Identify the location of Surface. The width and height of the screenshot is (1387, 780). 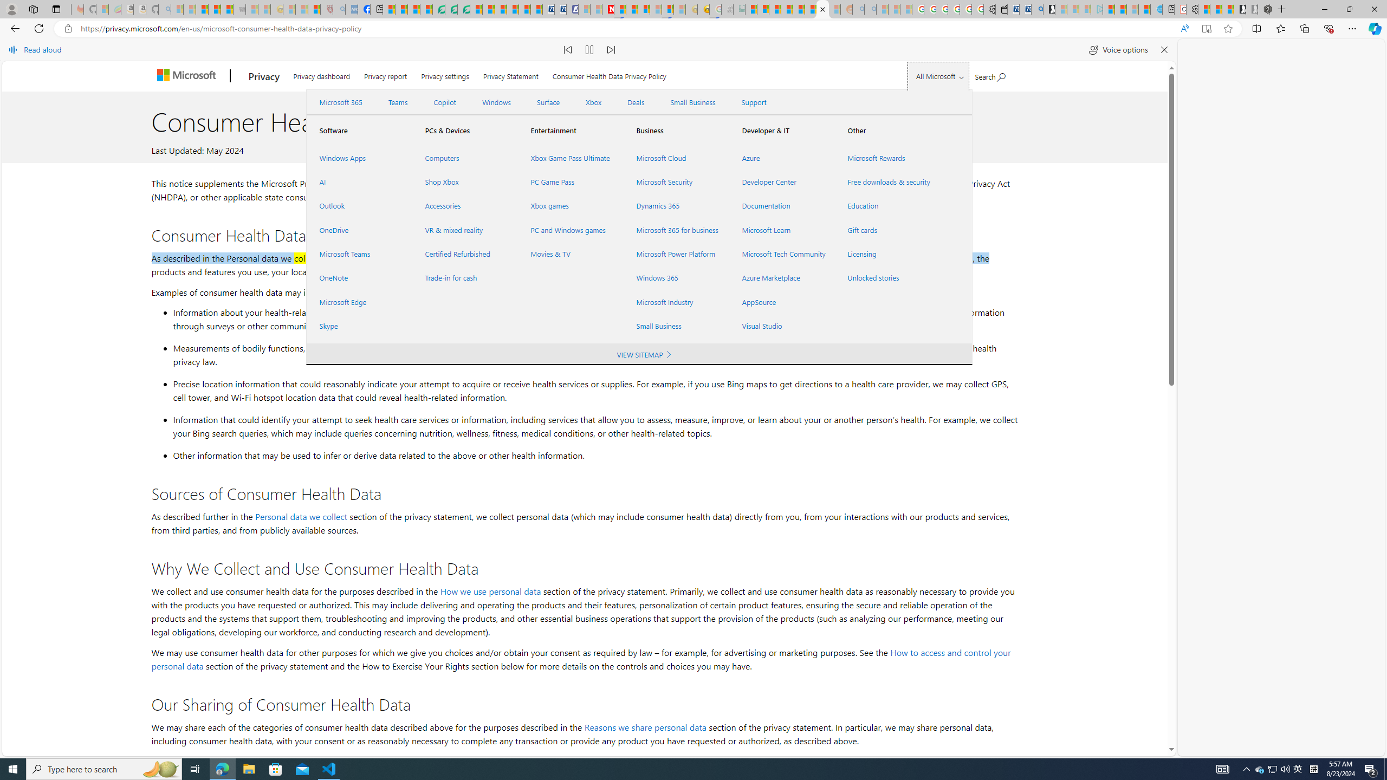
(548, 102).